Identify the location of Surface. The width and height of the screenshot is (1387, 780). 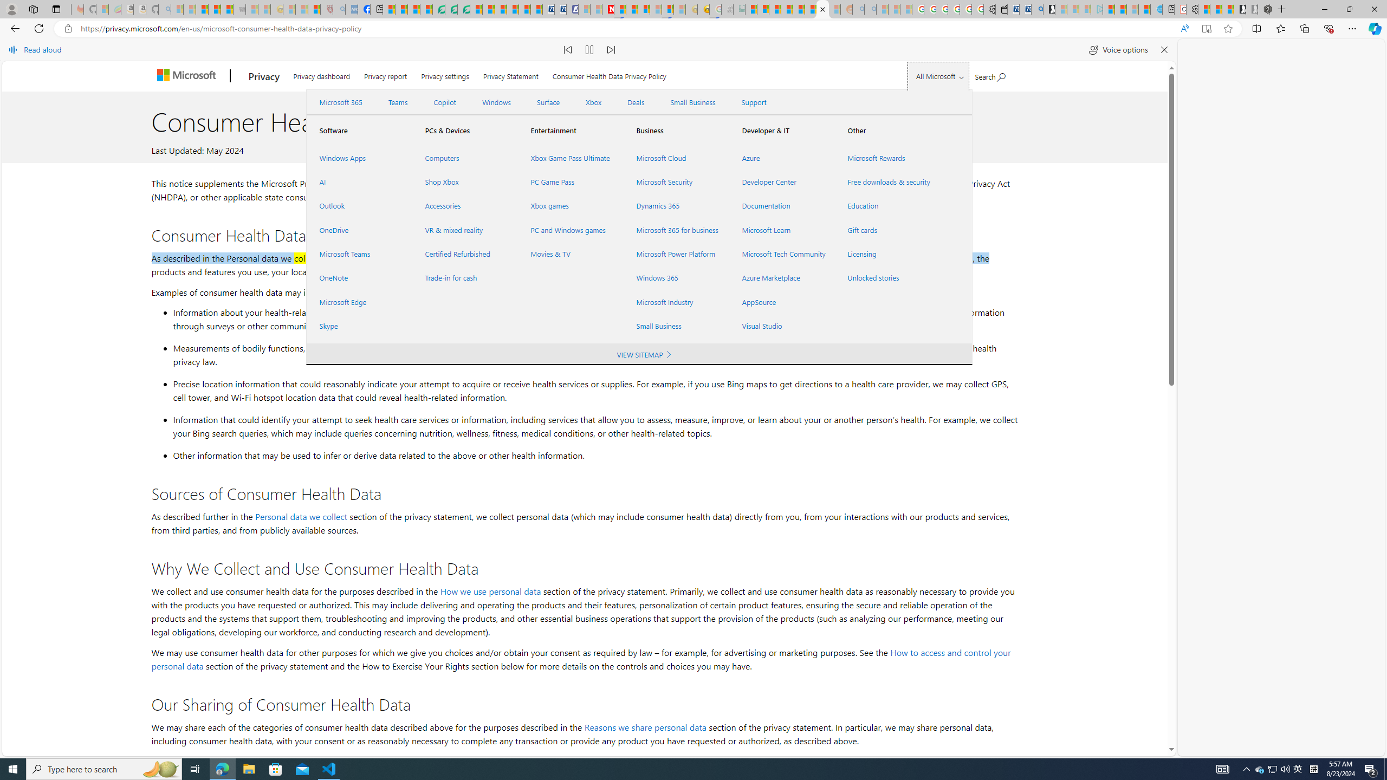
(548, 102).